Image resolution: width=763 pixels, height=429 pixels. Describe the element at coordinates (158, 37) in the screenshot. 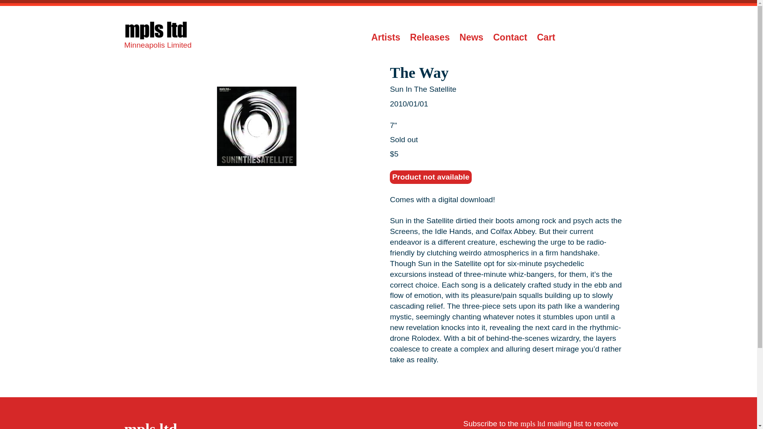

I see `Minneapolis Limited` at that location.